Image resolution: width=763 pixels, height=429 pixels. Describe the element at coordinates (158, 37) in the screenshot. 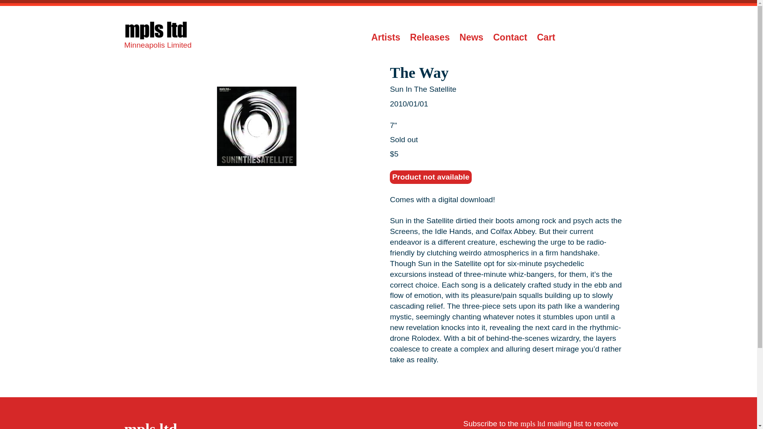

I see `Minneapolis Limited` at that location.